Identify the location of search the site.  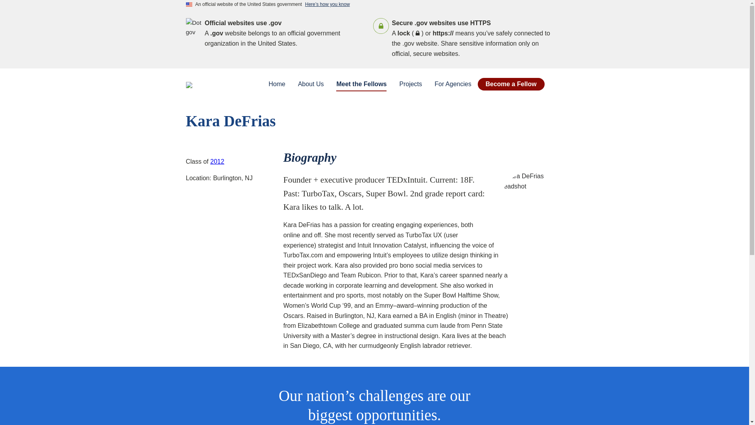
(557, 84).